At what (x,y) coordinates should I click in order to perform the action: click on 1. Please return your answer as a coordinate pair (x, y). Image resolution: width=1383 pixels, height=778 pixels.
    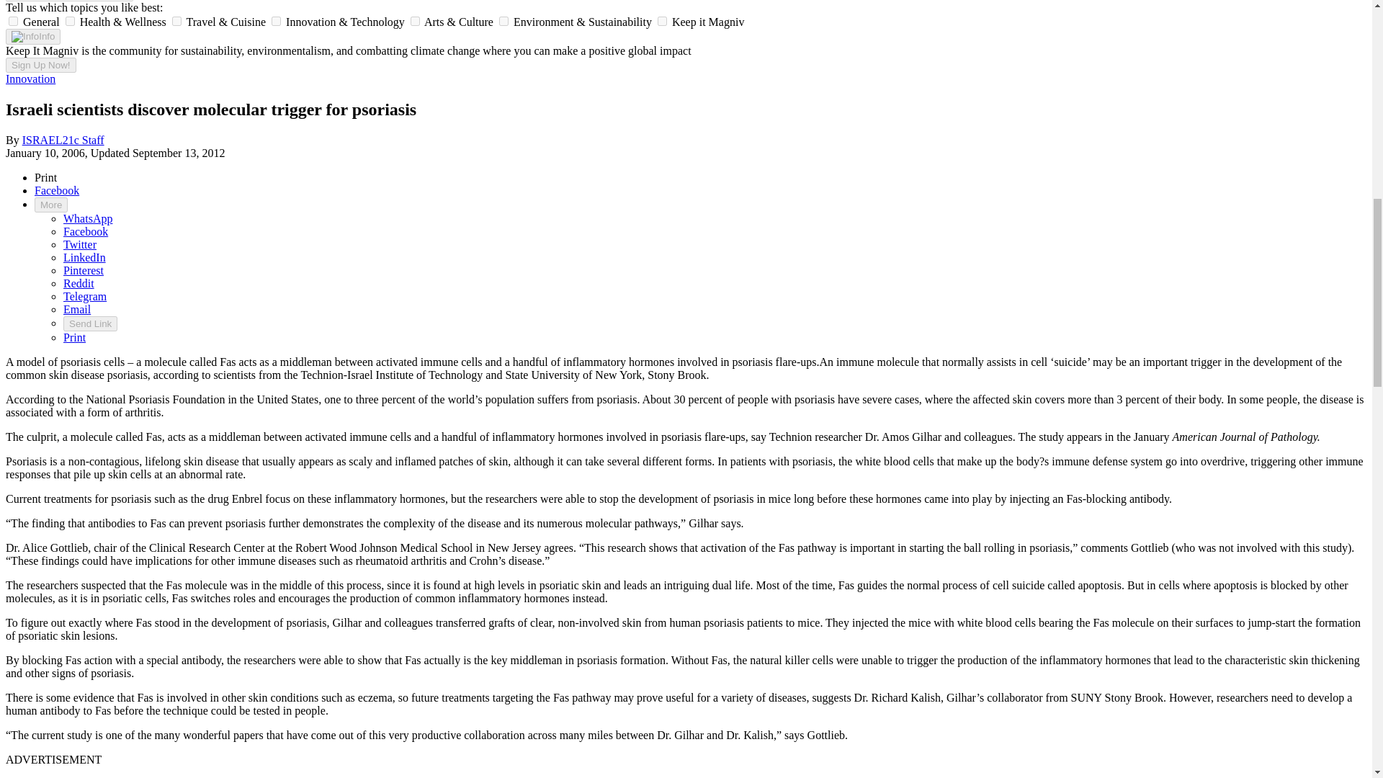
    Looking at the image, I should click on (69, 20).